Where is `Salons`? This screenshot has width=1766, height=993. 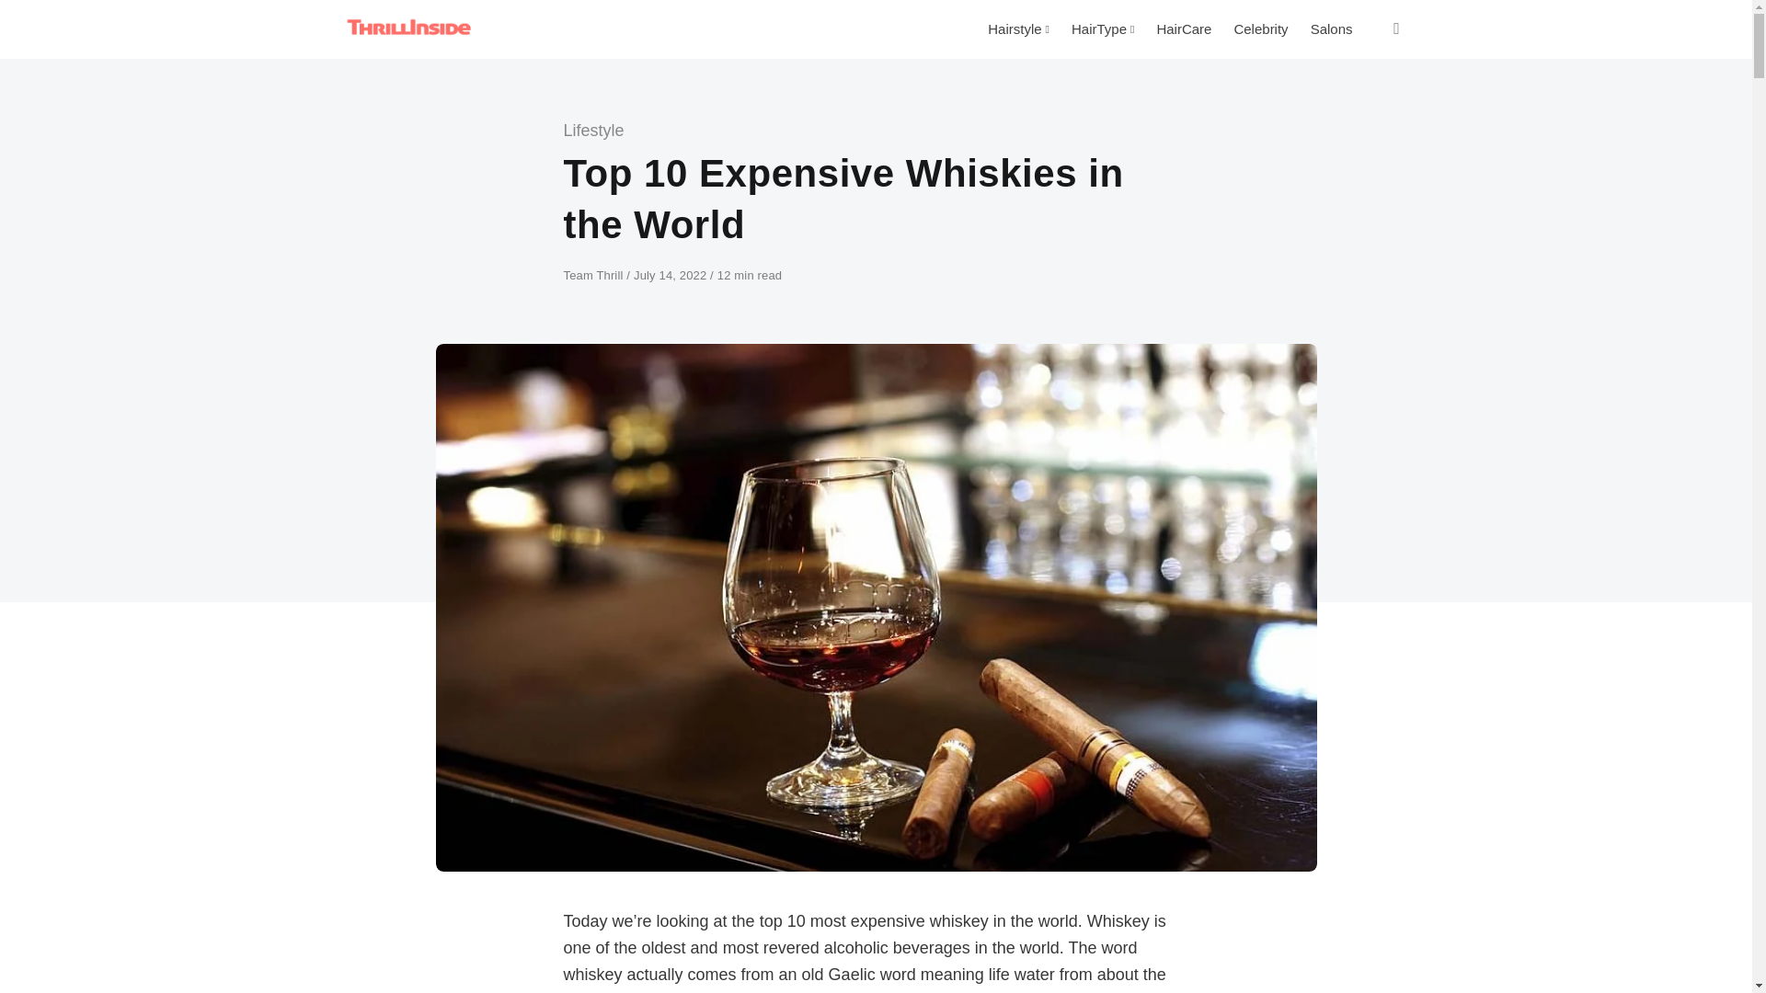 Salons is located at coordinates (1332, 29).